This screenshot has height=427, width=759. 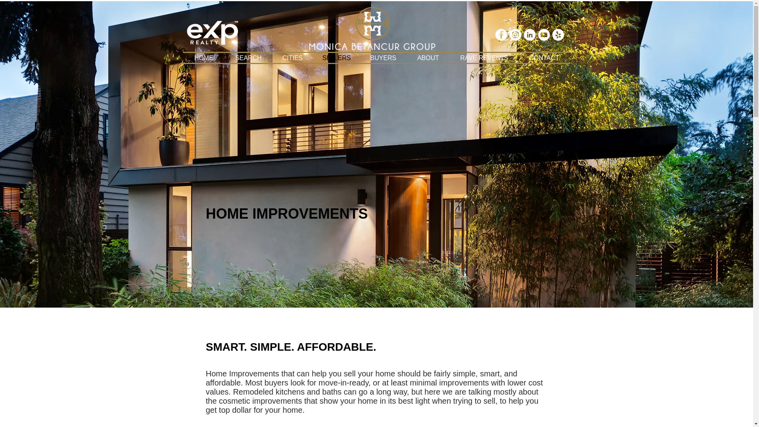 What do you see at coordinates (428, 58) in the screenshot?
I see `ABOUT` at bounding box center [428, 58].